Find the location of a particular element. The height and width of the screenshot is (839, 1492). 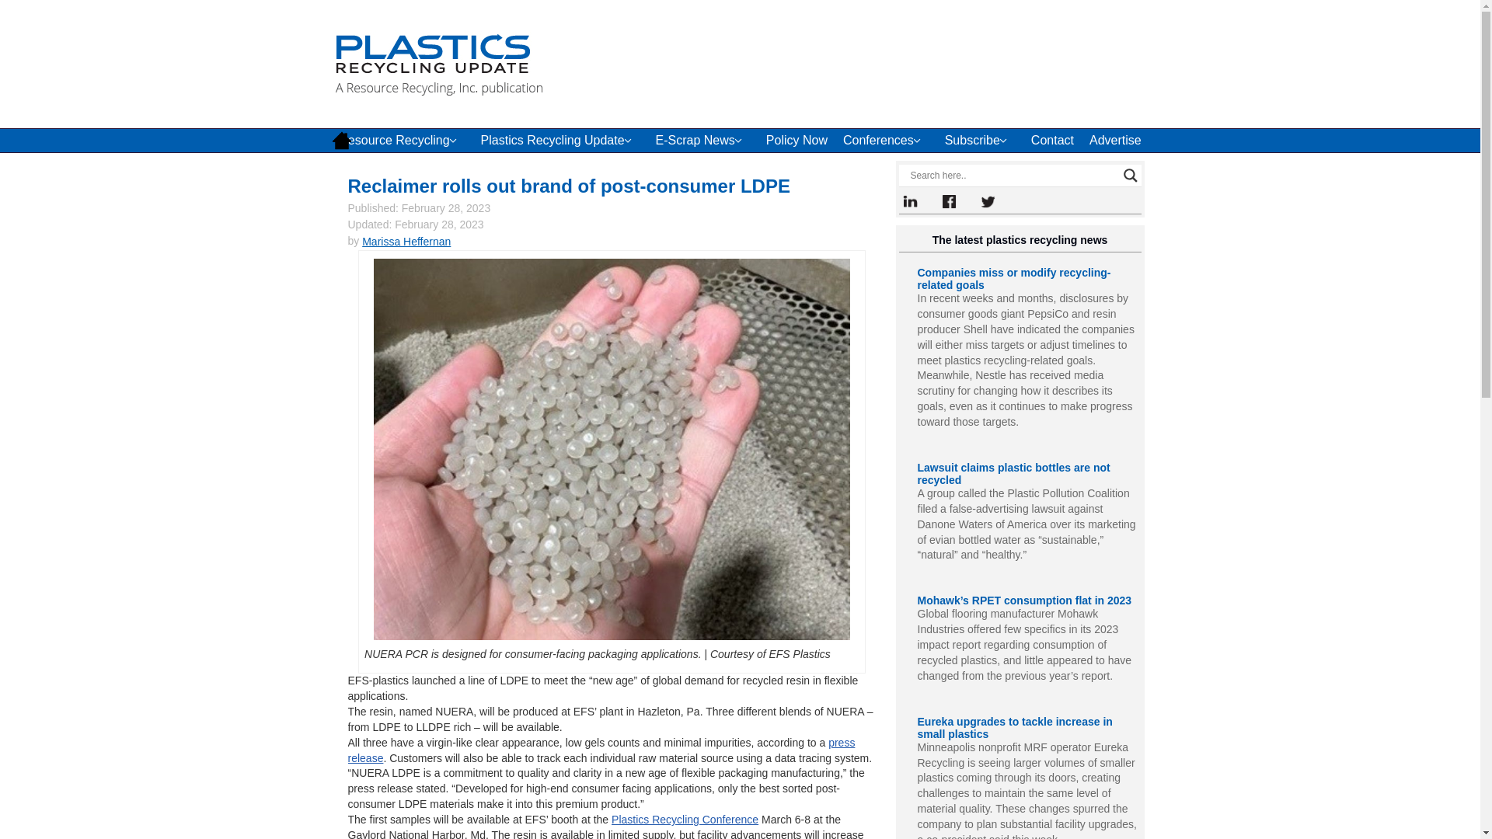

Advertise is located at coordinates (1115, 140).